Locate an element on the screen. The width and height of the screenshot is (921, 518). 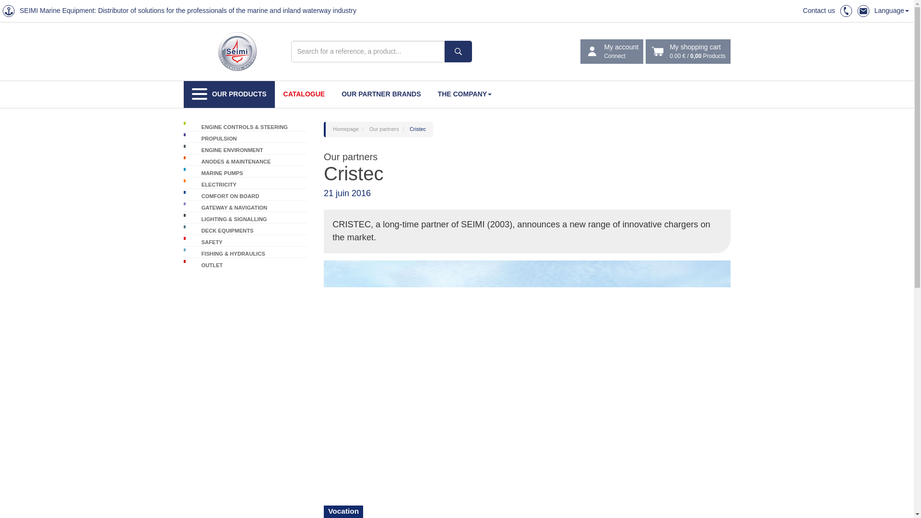
OUR PRODUCTS is located at coordinates (304, 94).